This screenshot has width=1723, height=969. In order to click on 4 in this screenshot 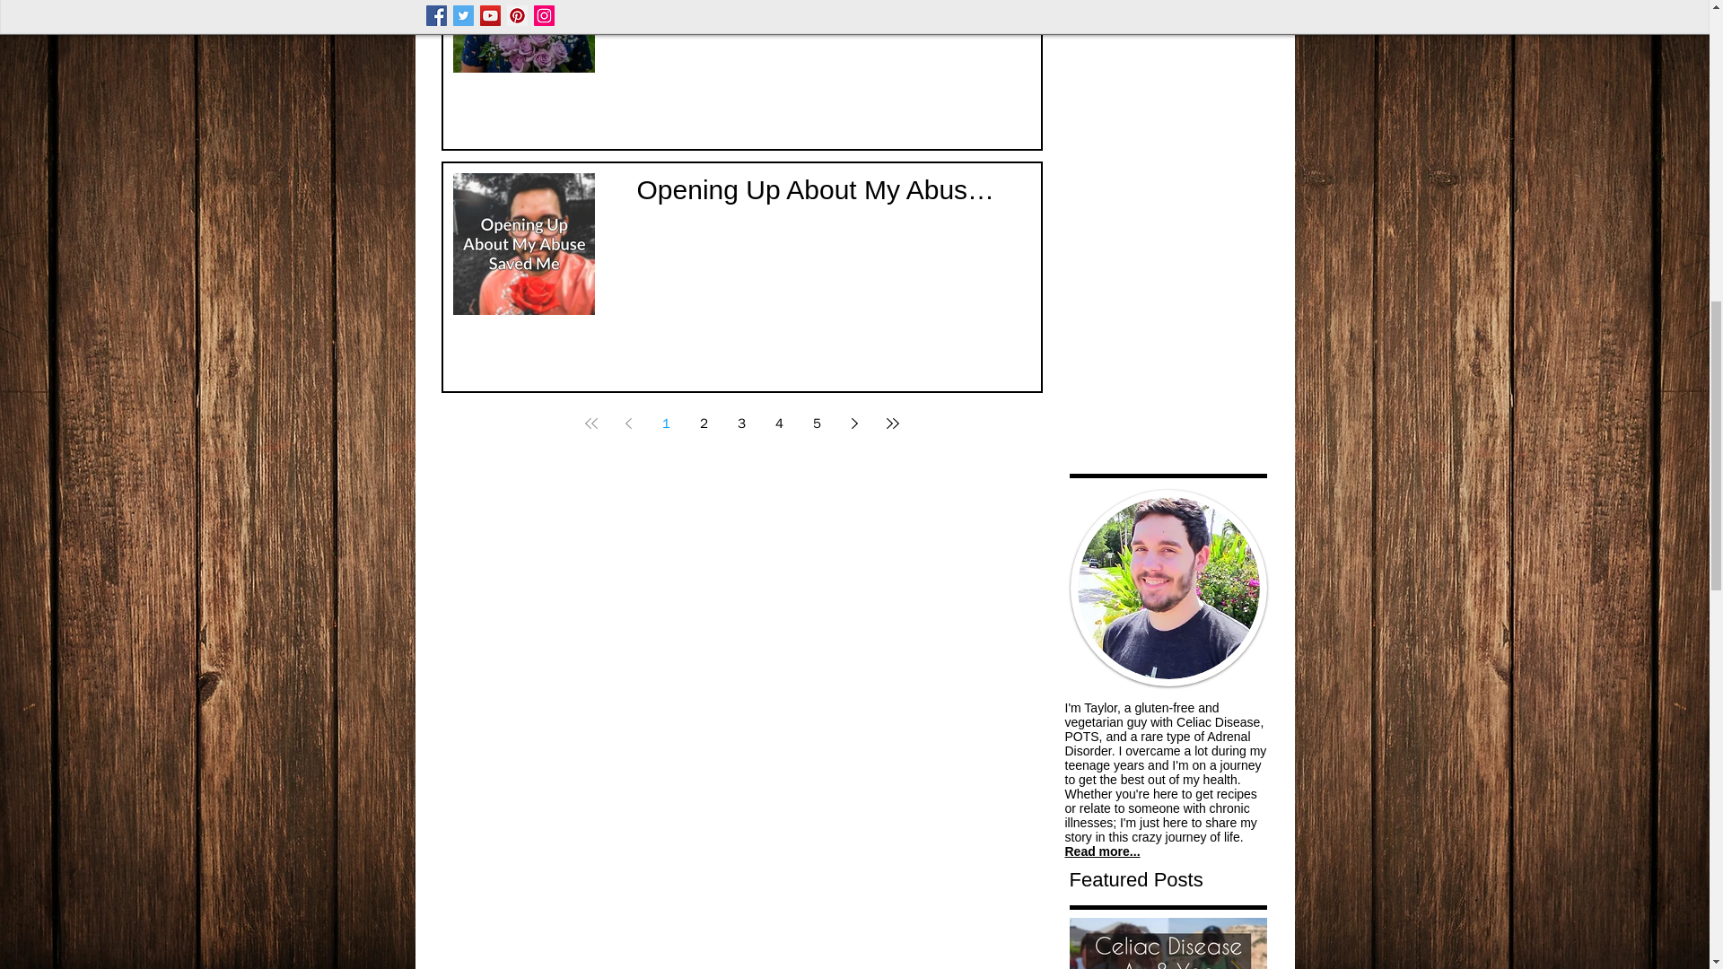, I will do `click(779, 423)`.